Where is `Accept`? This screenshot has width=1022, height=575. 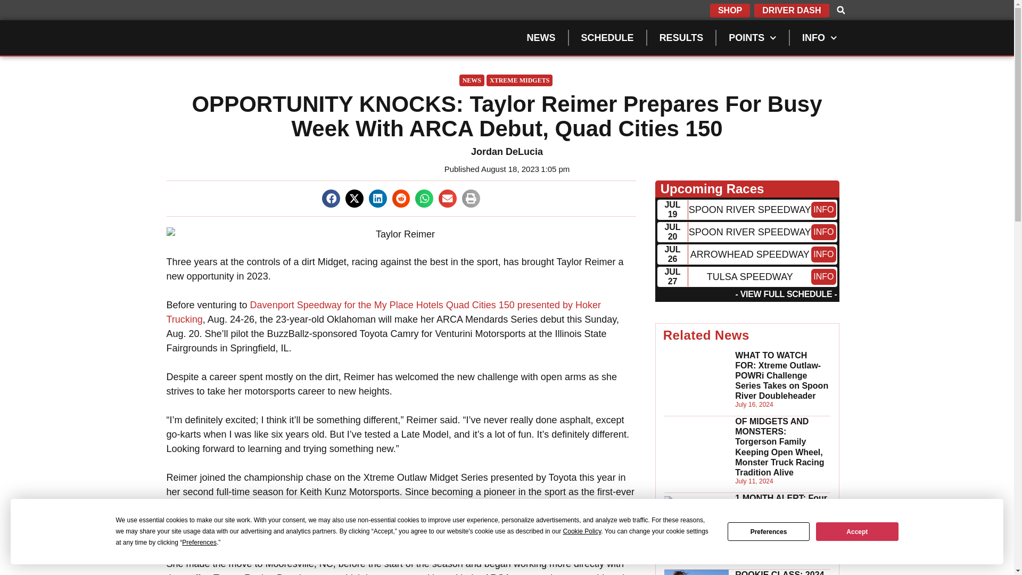
Accept is located at coordinates (857, 531).